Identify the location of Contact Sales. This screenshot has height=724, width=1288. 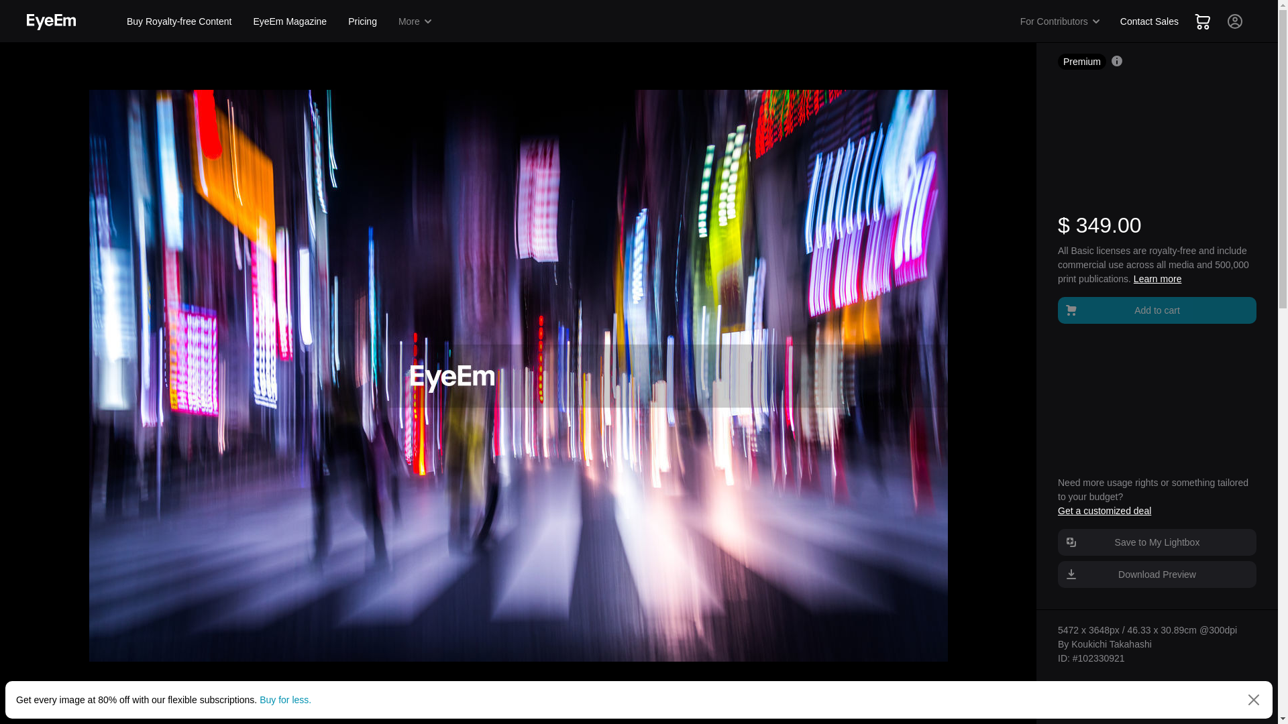
(1149, 21).